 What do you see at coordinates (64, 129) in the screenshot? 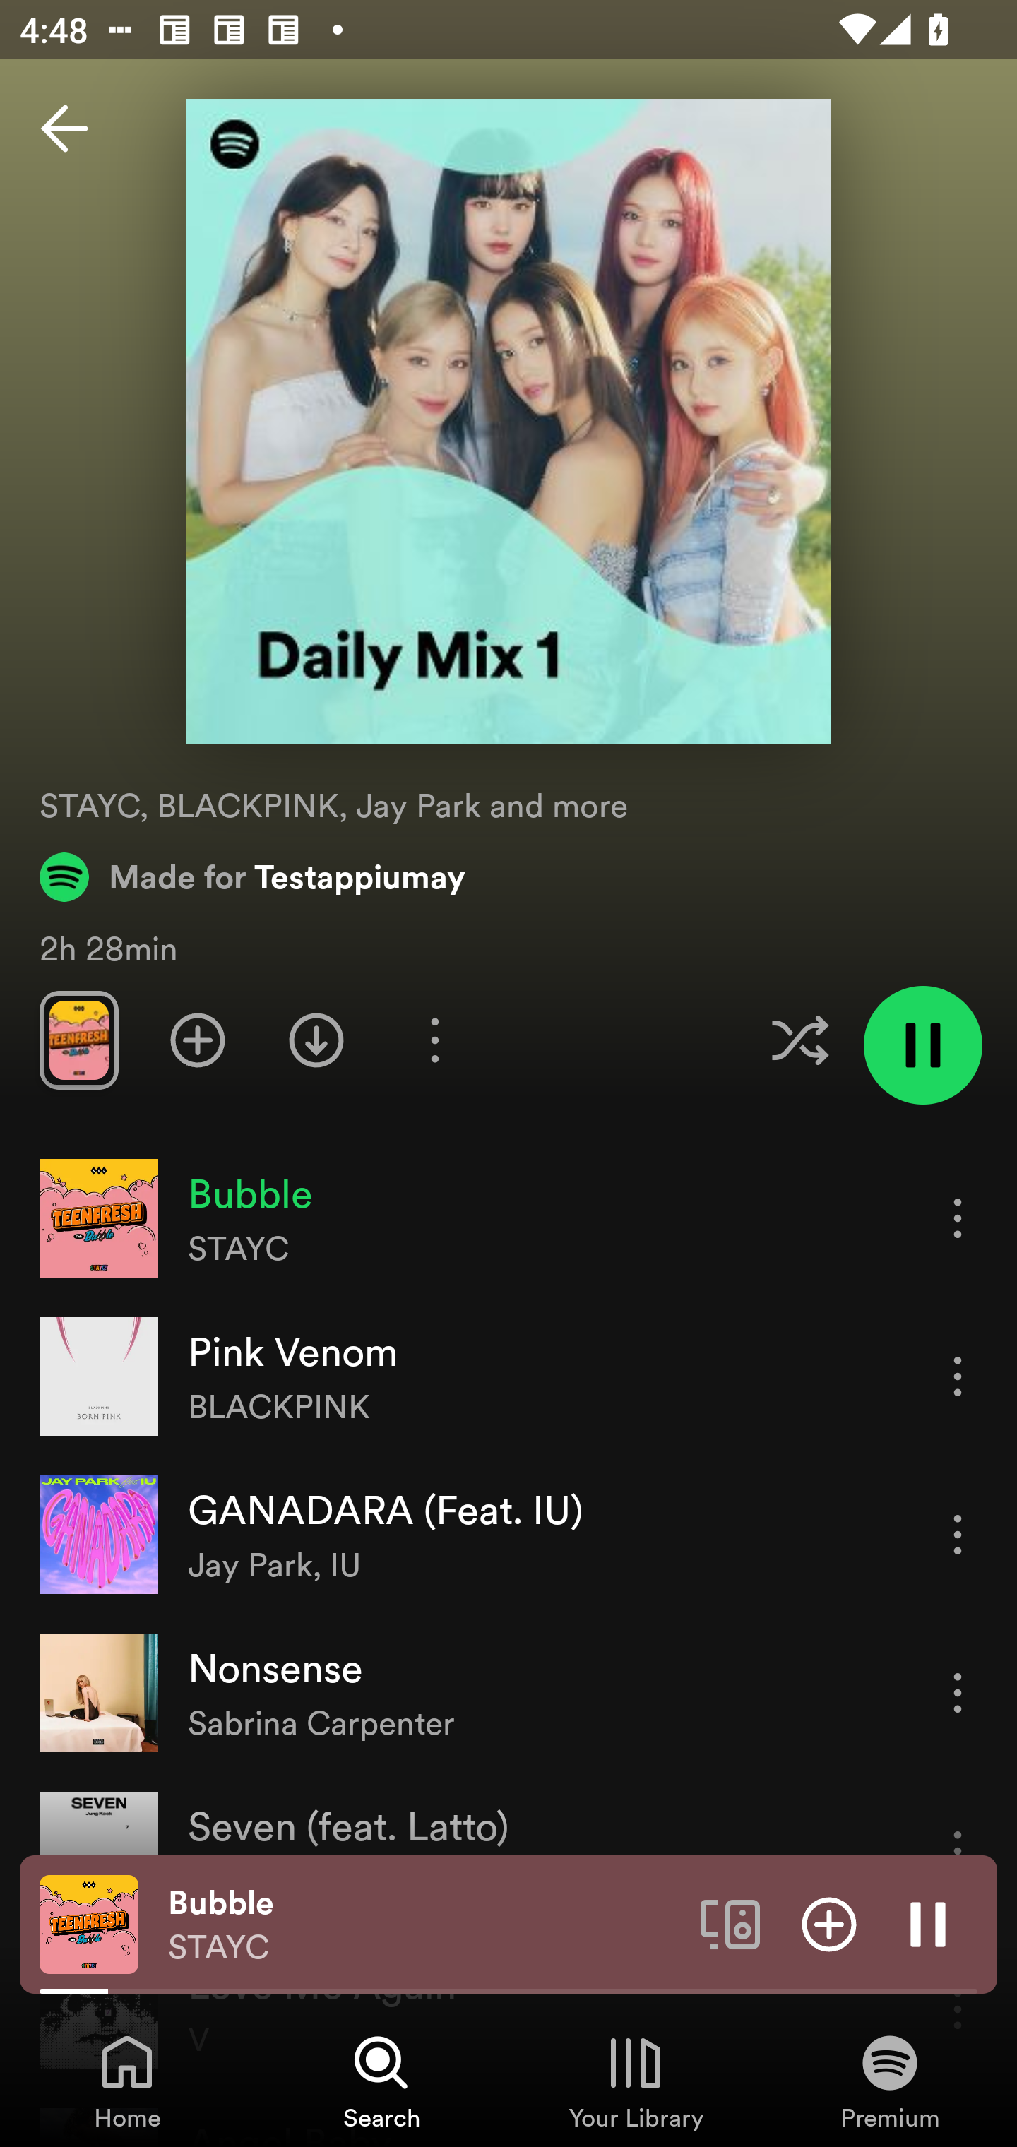
I see `Back` at bounding box center [64, 129].